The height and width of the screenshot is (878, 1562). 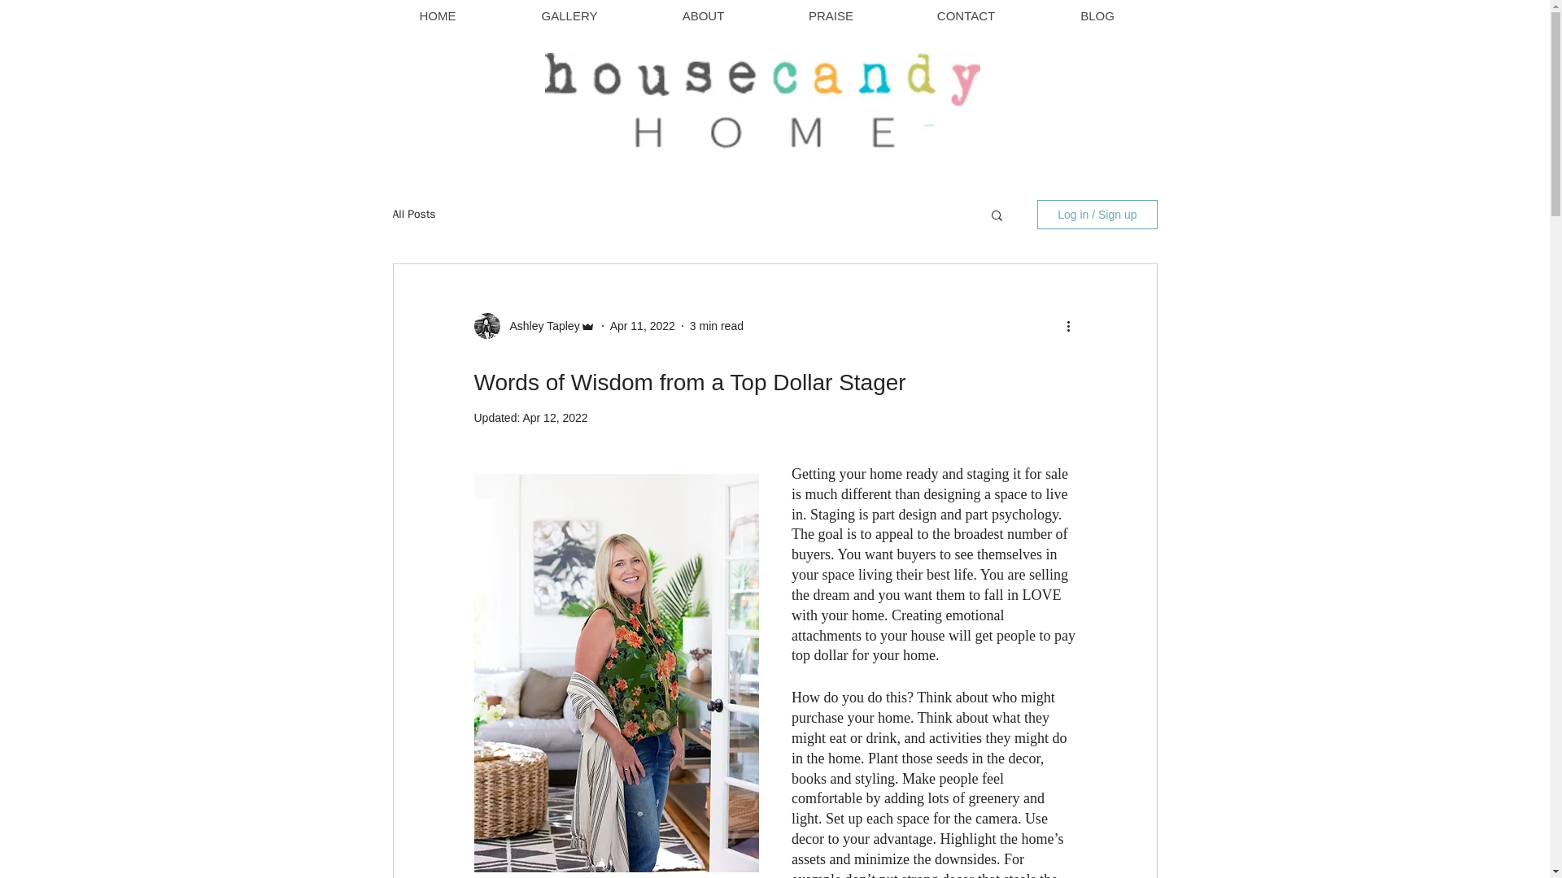 I want to click on GALLERY, so click(x=569, y=16).